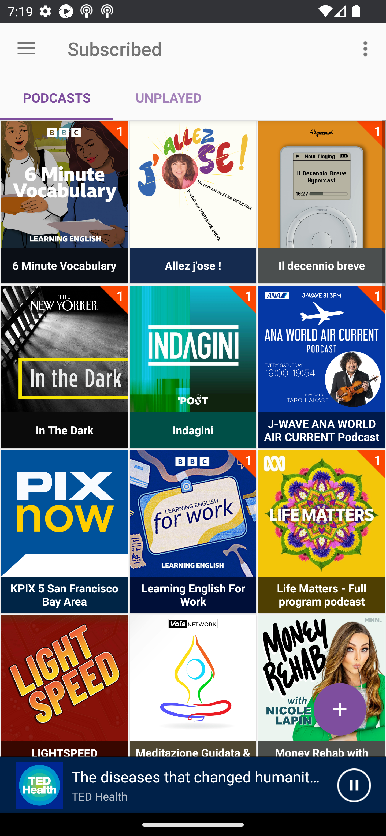 The image size is (386, 836). What do you see at coordinates (354, 785) in the screenshot?
I see `Pause` at bounding box center [354, 785].